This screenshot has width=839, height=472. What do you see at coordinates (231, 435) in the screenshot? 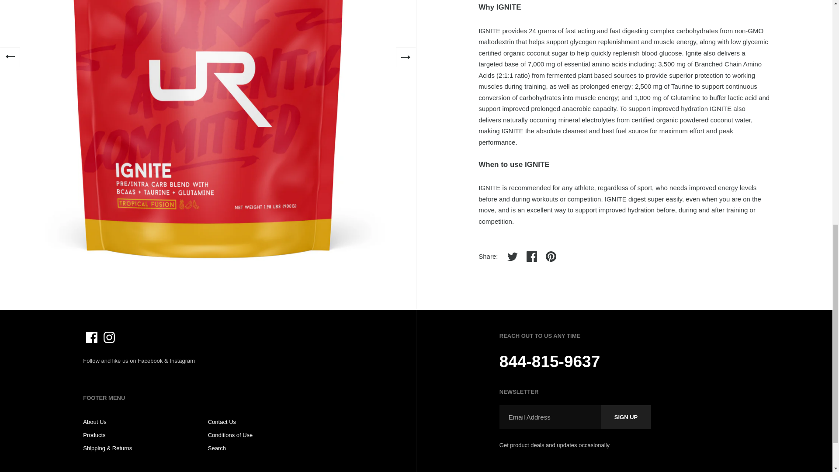
I see `Conditions of Use` at bounding box center [231, 435].